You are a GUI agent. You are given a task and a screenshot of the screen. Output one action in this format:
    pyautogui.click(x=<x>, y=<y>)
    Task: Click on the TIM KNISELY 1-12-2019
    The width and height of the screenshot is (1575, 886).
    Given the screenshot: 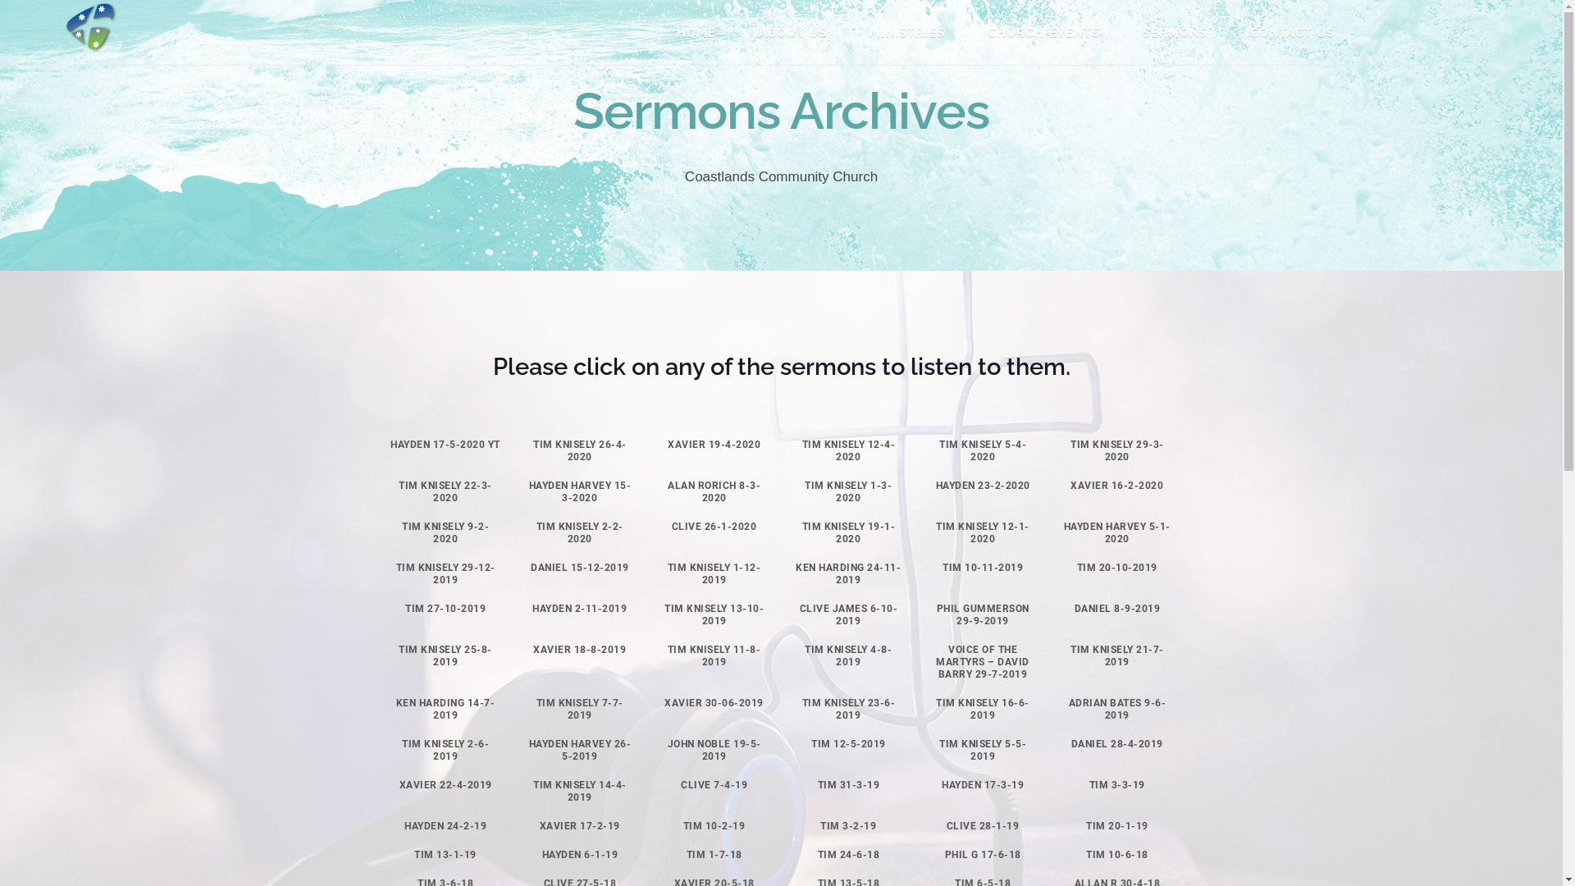 What is the action you would take?
    pyautogui.click(x=714, y=574)
    